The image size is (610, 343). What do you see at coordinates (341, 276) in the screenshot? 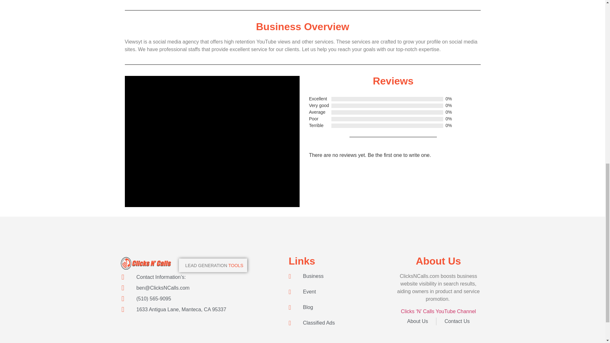
I see `Business` at bounding box center [341, 276].